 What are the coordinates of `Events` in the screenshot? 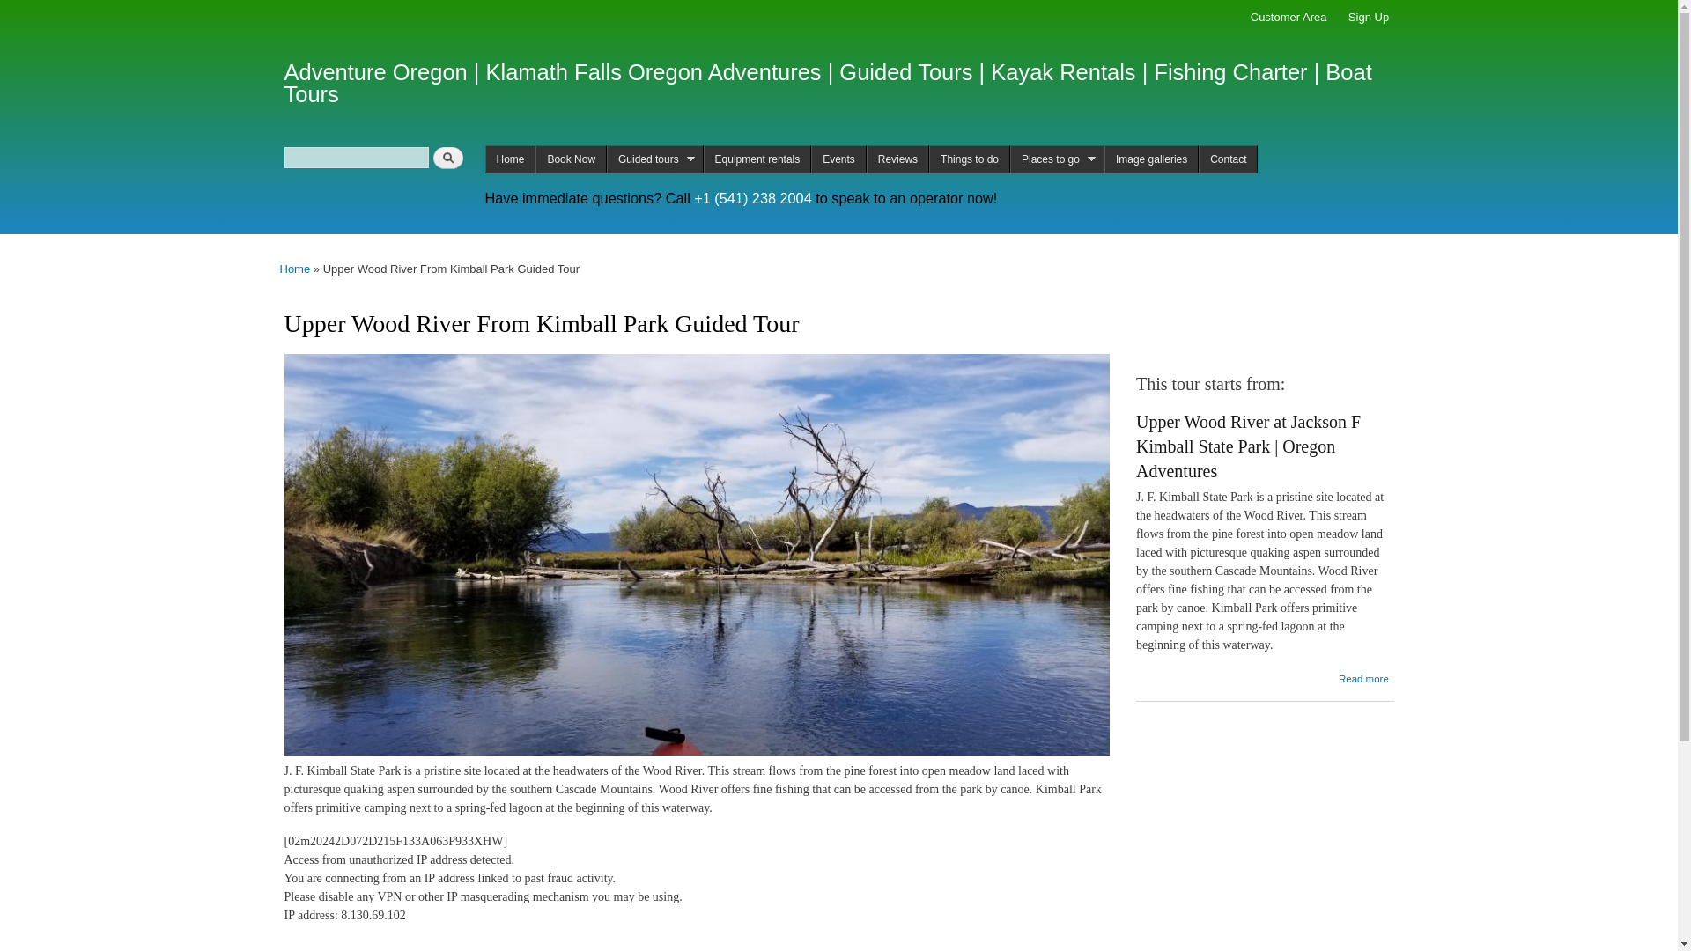 It's located at (838, 158).